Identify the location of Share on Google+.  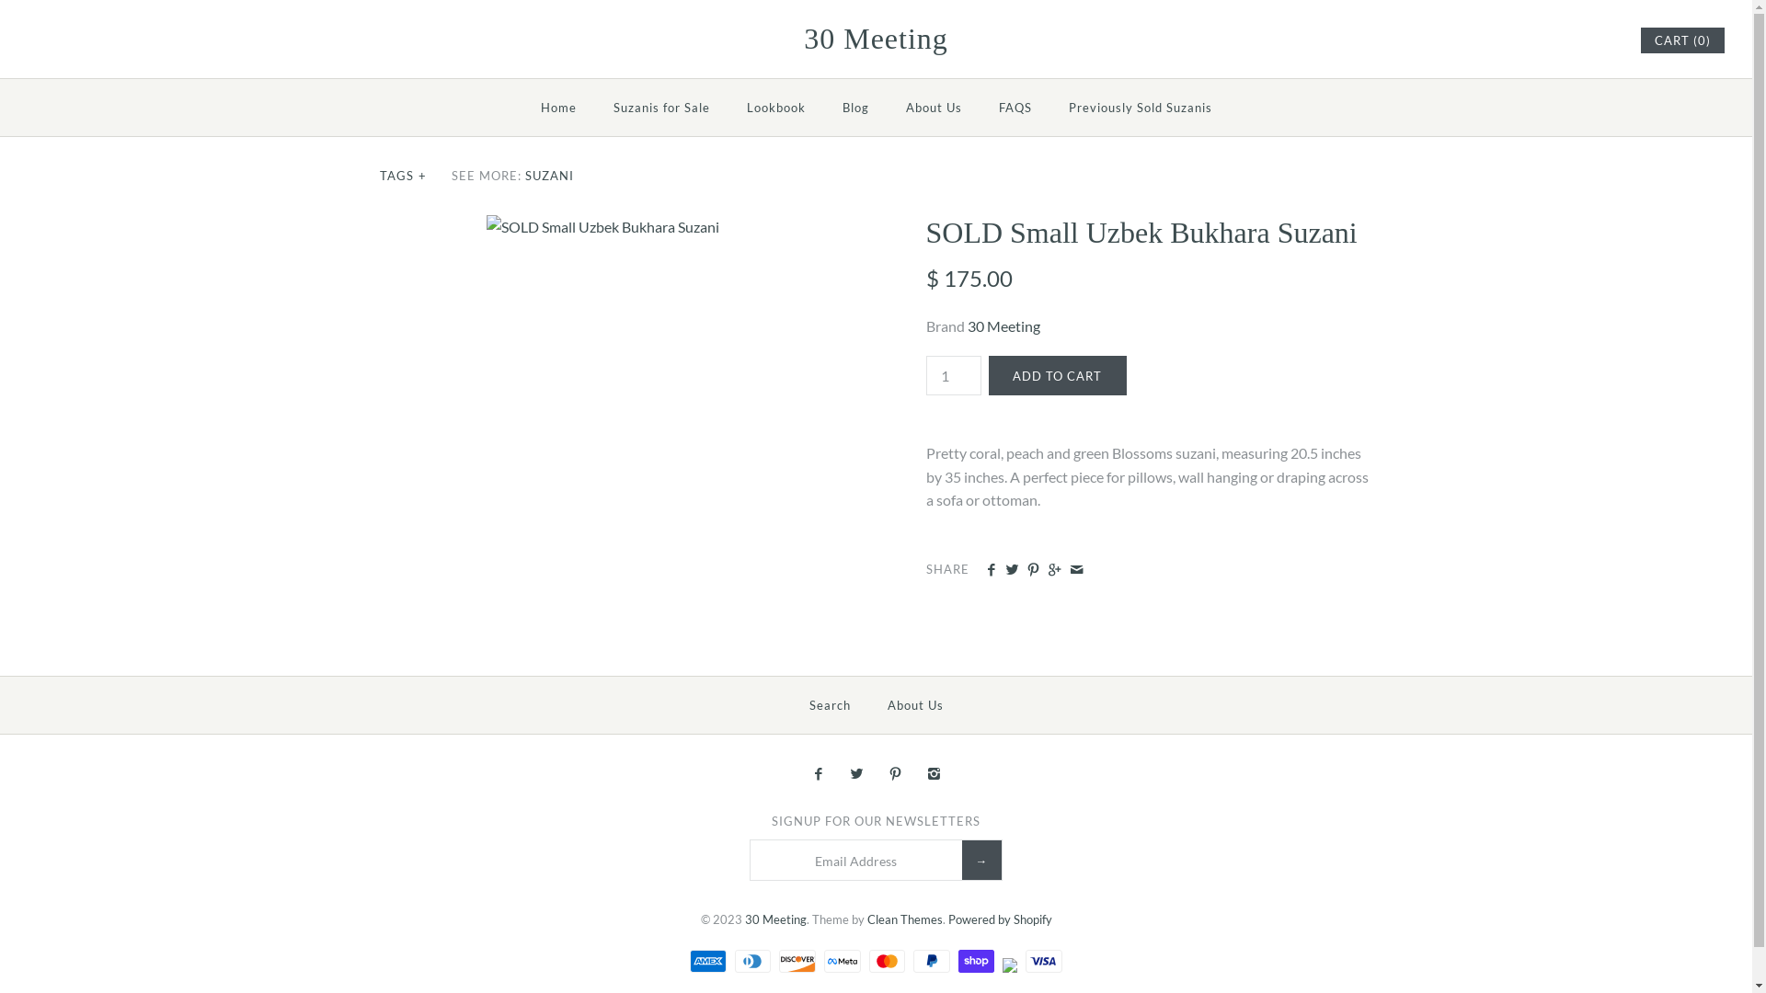
(1054, 570).